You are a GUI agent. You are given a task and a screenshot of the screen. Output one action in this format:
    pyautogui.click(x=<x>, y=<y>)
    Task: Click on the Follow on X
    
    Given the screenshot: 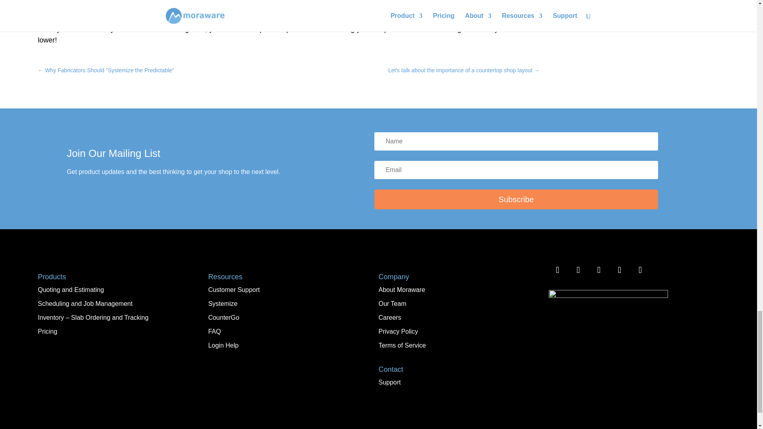 What is the action you would take?
    pyautogui.click(x=598, y=270)
    